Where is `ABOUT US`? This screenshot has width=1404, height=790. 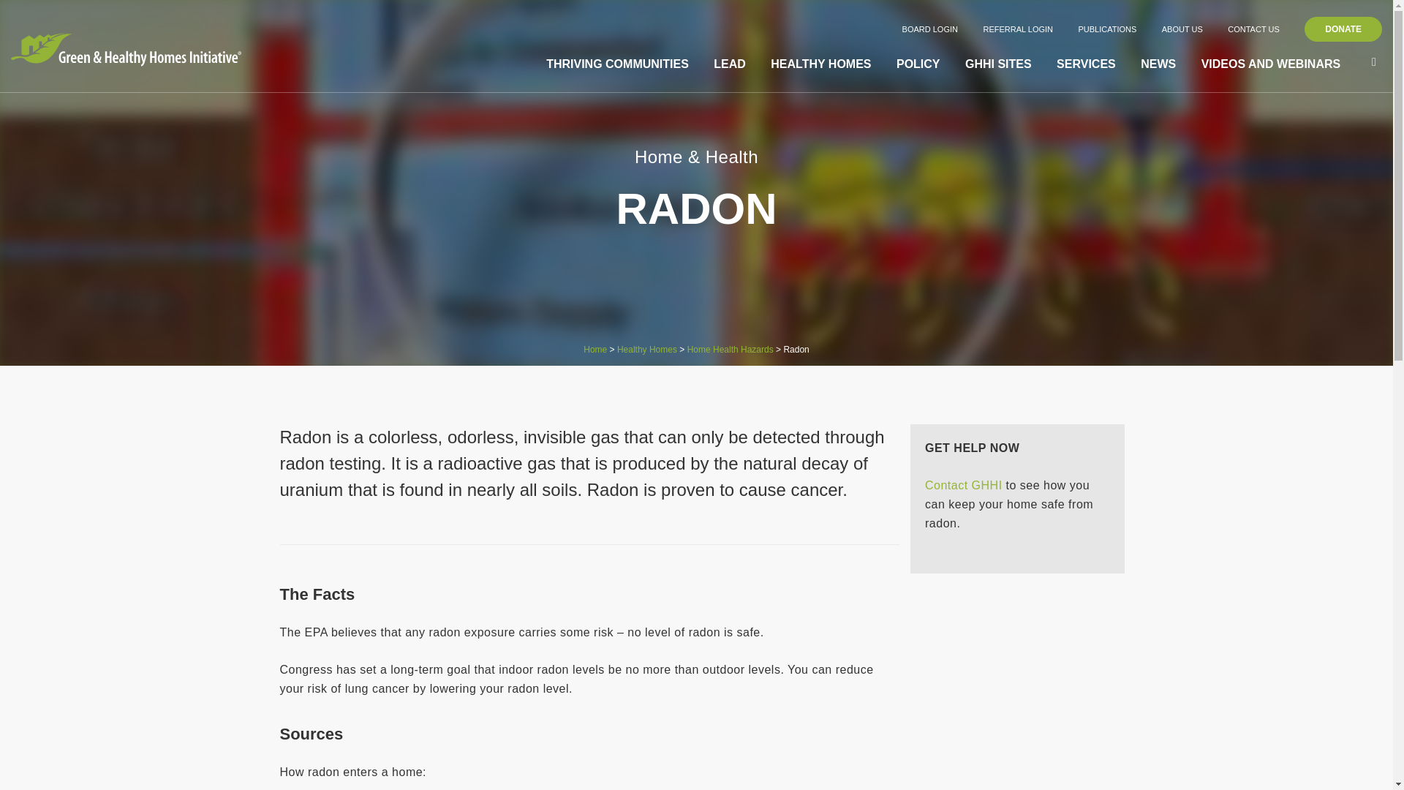 ABOUT US is located at coordinates (1182, 29).